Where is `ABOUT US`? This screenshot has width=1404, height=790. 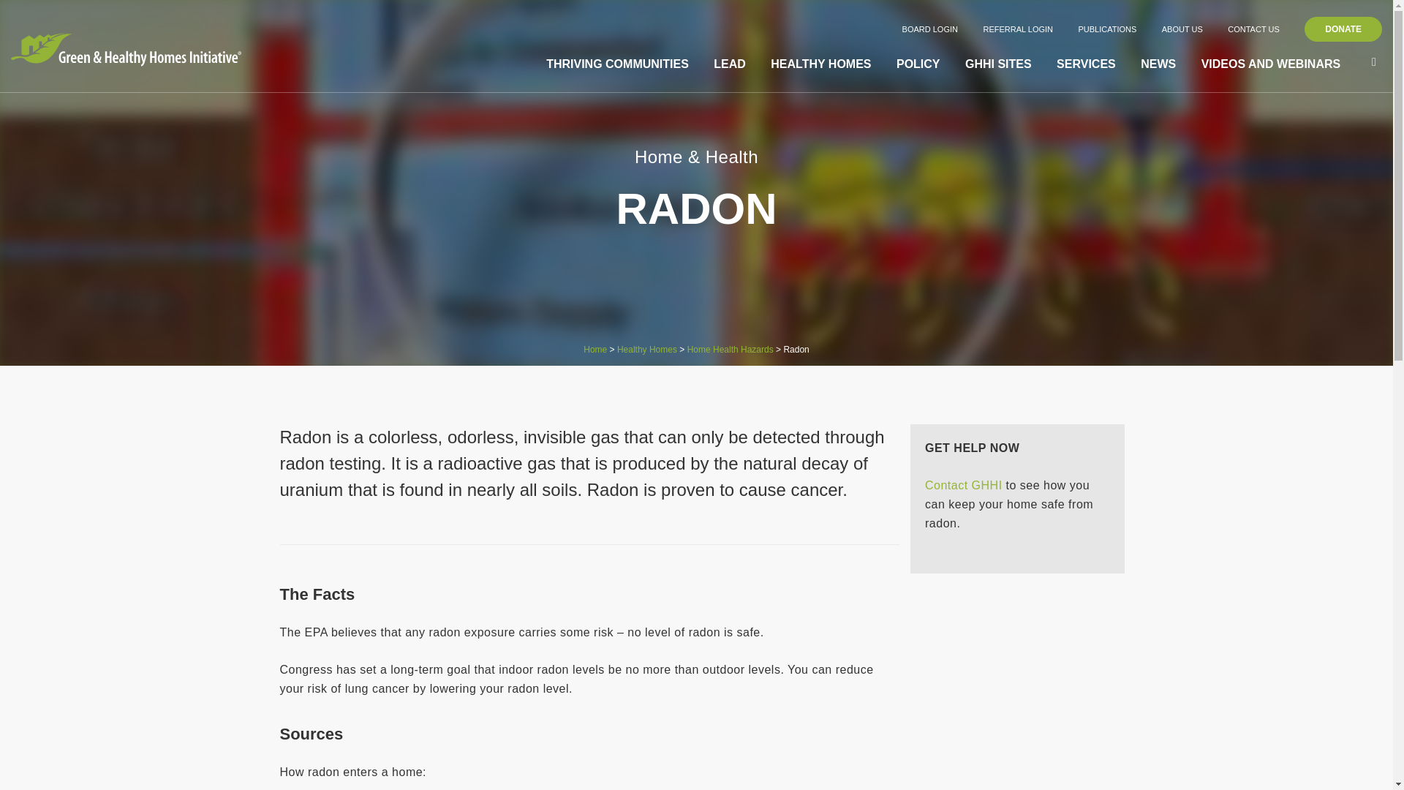 ABOUT US is located at coordinates (1182, 29).